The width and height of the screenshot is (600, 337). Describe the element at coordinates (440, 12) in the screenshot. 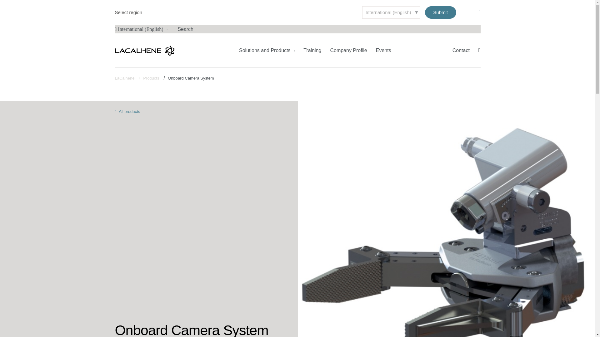

I see `Submit` at that location.